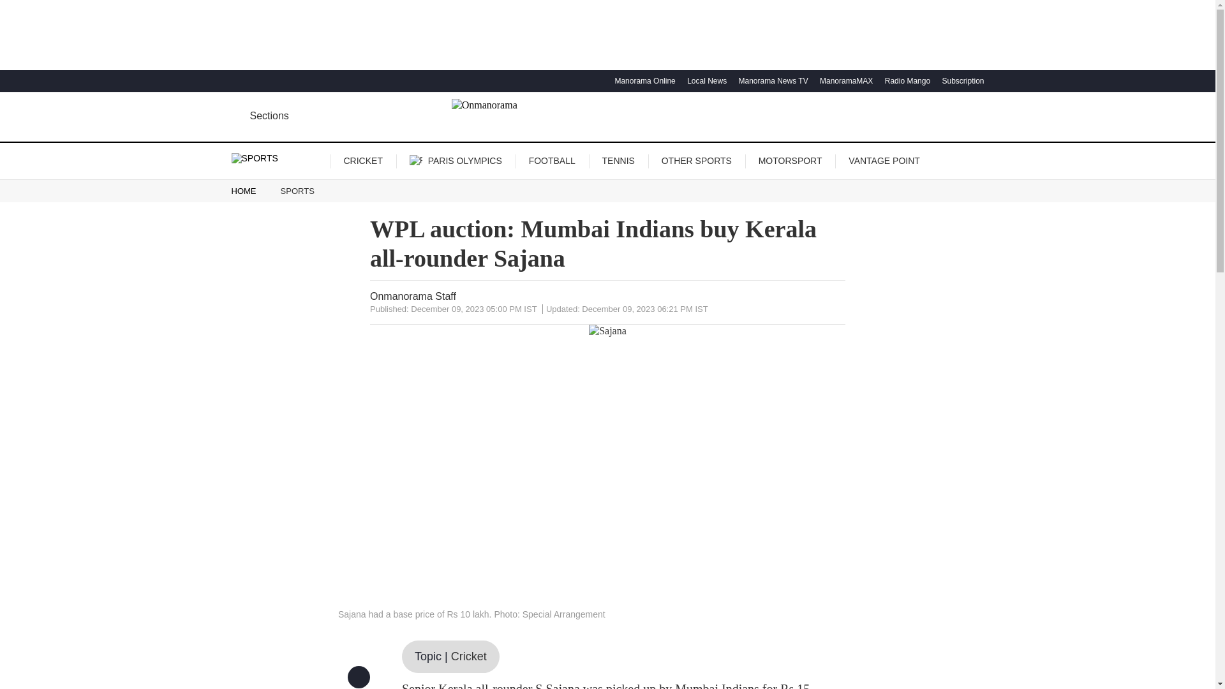  Describe the element at coordinates (456, 161) in the screenshot. I see `PARIS OLYMPICS` at that location.